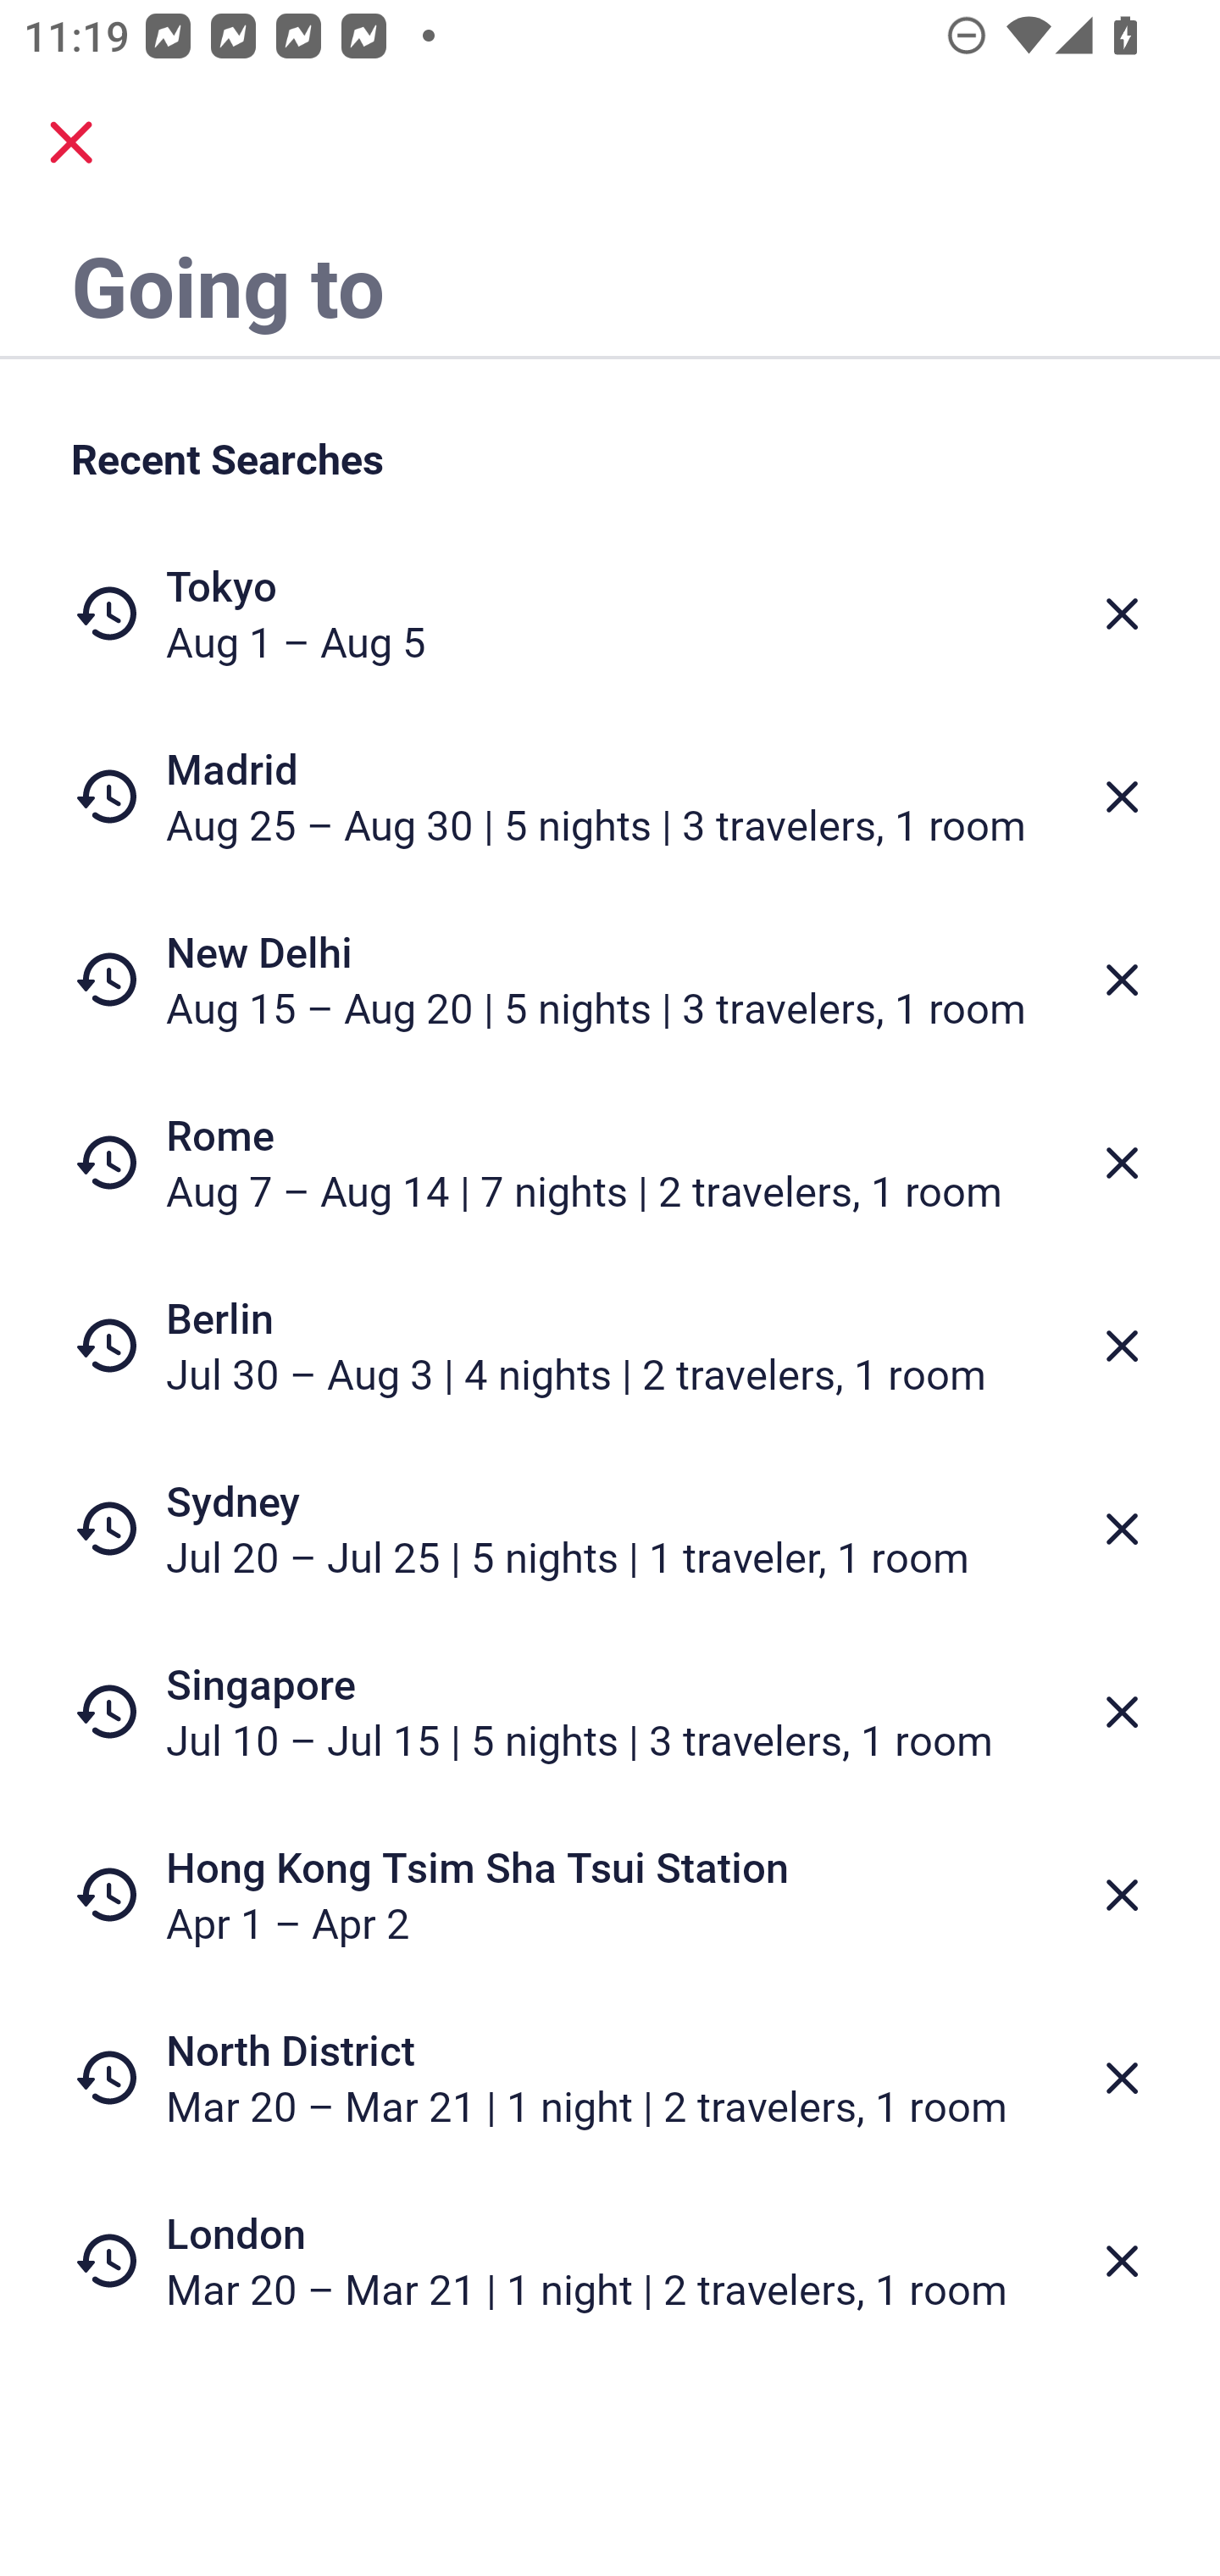 The width and height of the screenshot is (1220, 2576). What do you see at coordinates (1122, 2079) in the screenshot?
I see `Delete from recent searches` at bounding box center [1122, 2079].